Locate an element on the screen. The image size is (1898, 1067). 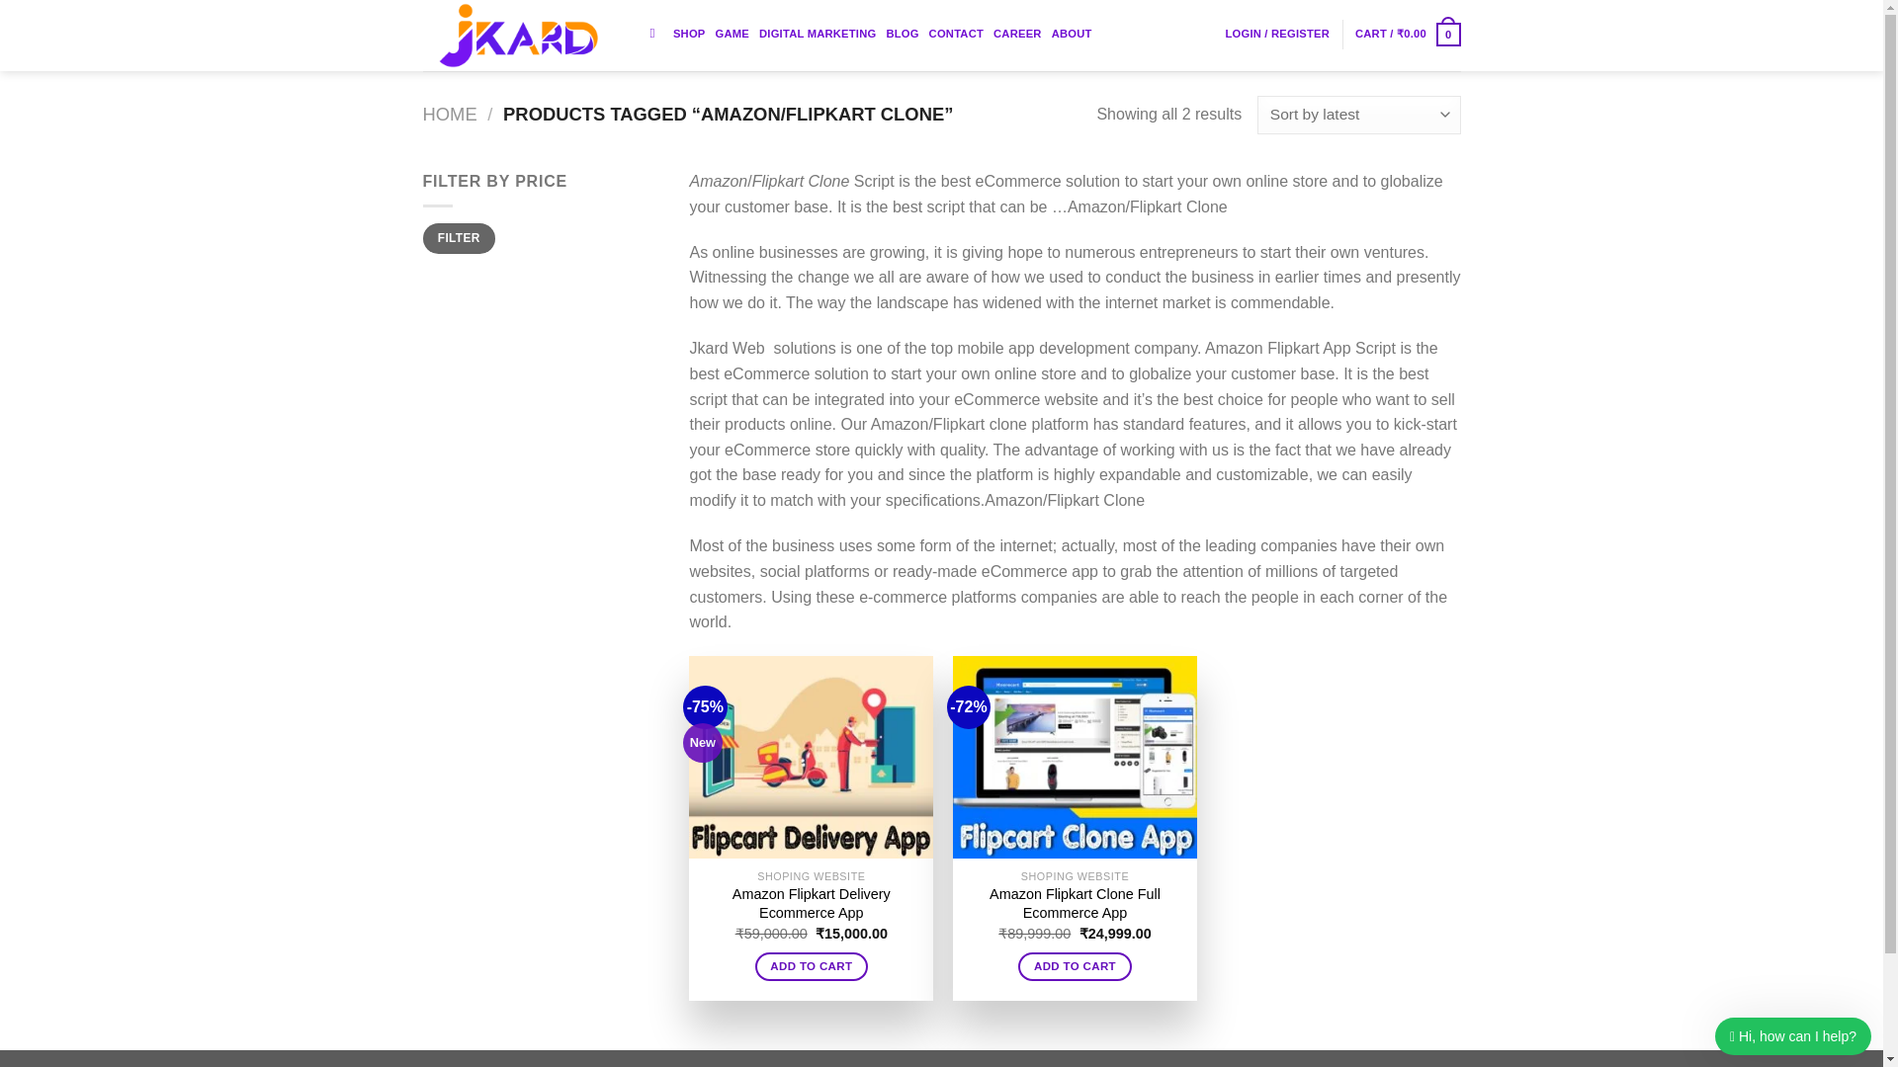
DIGITAL MARKETING is located at coordinates (817, 34).